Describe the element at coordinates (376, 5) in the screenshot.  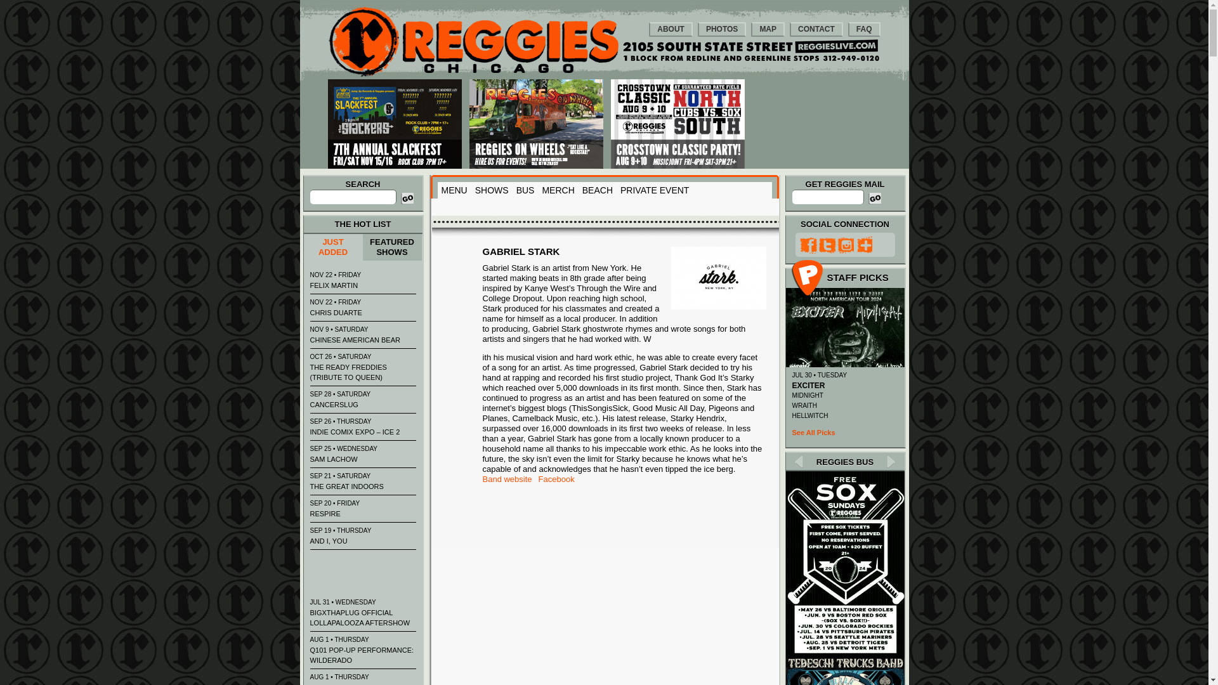
I see `Skip to secondary content` at that location.